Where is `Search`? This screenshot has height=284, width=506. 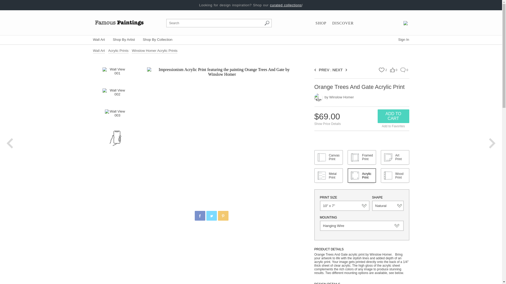 Search is located at coordinates (267, 23).